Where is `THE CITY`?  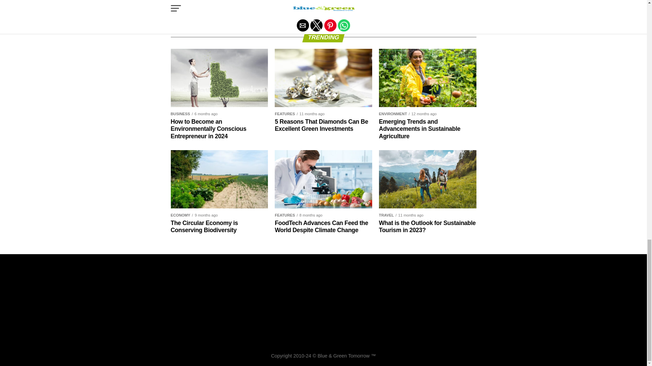 THE CITY is located at coordinates (223, 9).